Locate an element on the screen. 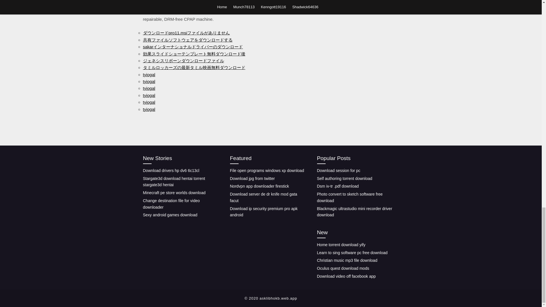 The width and height of the screenshot is (546, 307). Home torrent download yify is located at coordinates (341, 245).